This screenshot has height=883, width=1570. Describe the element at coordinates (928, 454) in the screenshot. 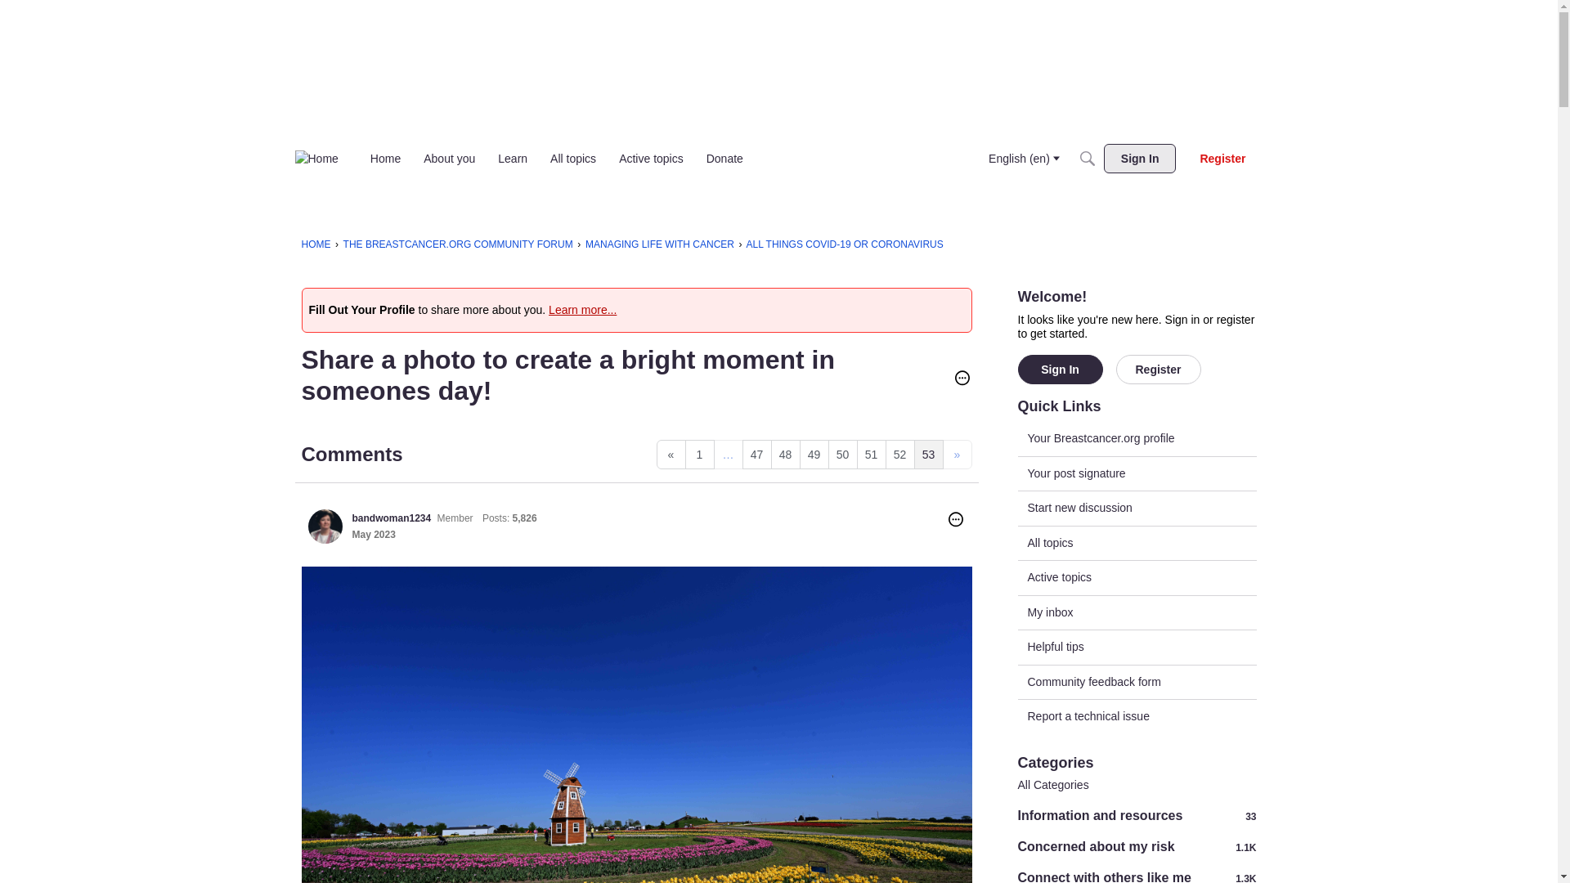

I see `53` at that location.